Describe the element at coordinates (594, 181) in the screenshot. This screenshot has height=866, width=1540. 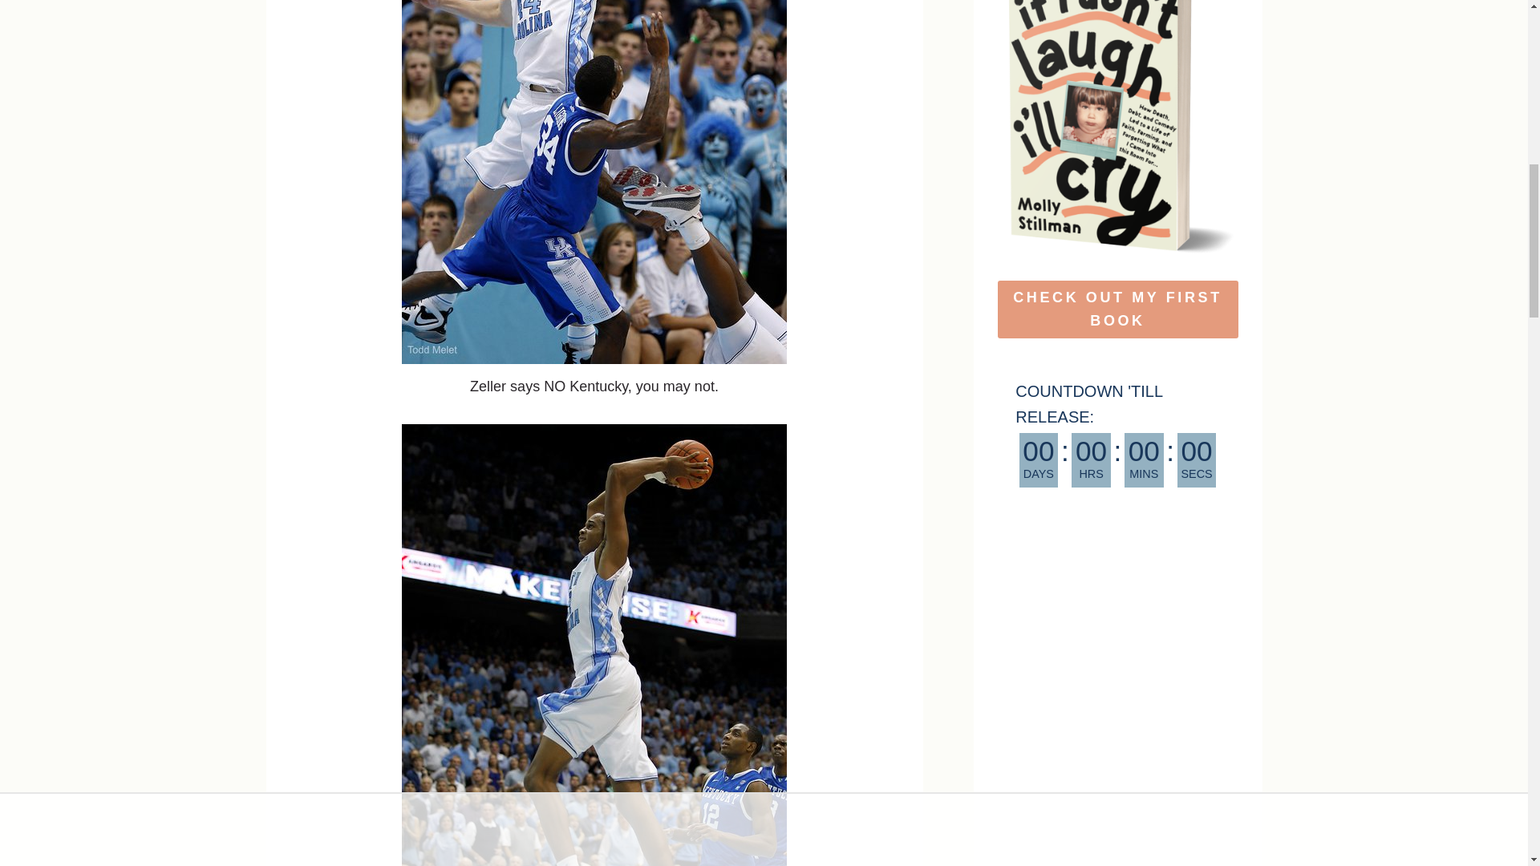
I see `zellerkentucky` at that location.